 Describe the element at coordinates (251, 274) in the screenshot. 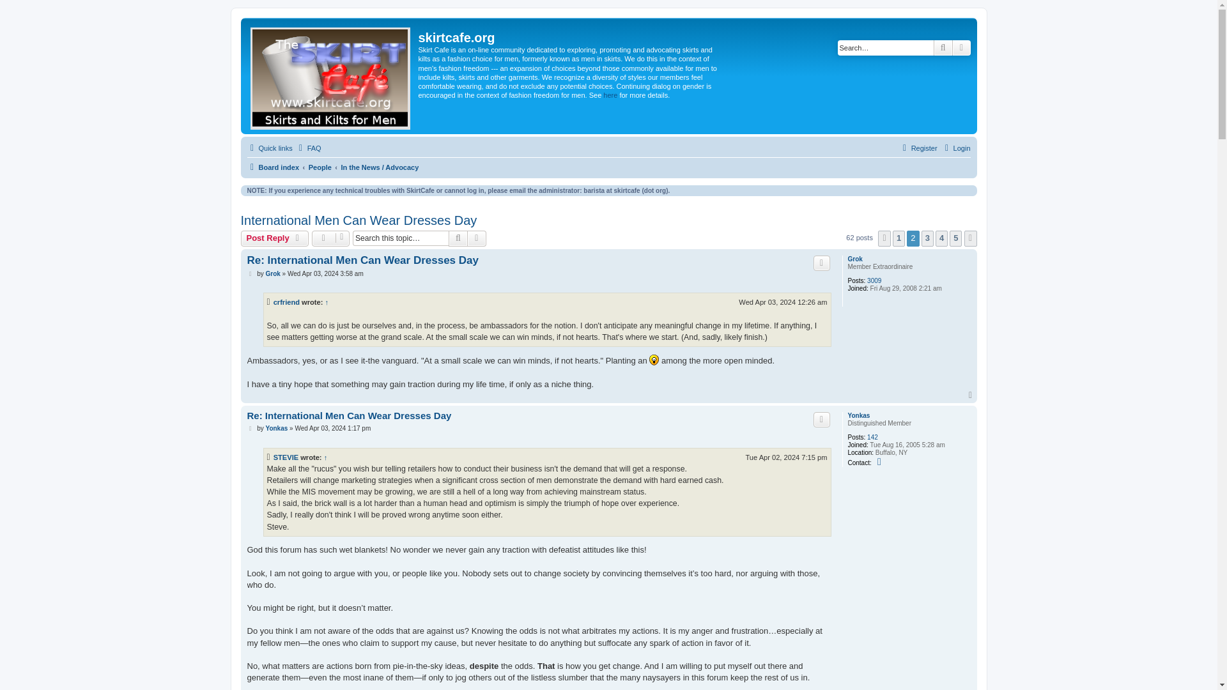

I see `Post` at that location.